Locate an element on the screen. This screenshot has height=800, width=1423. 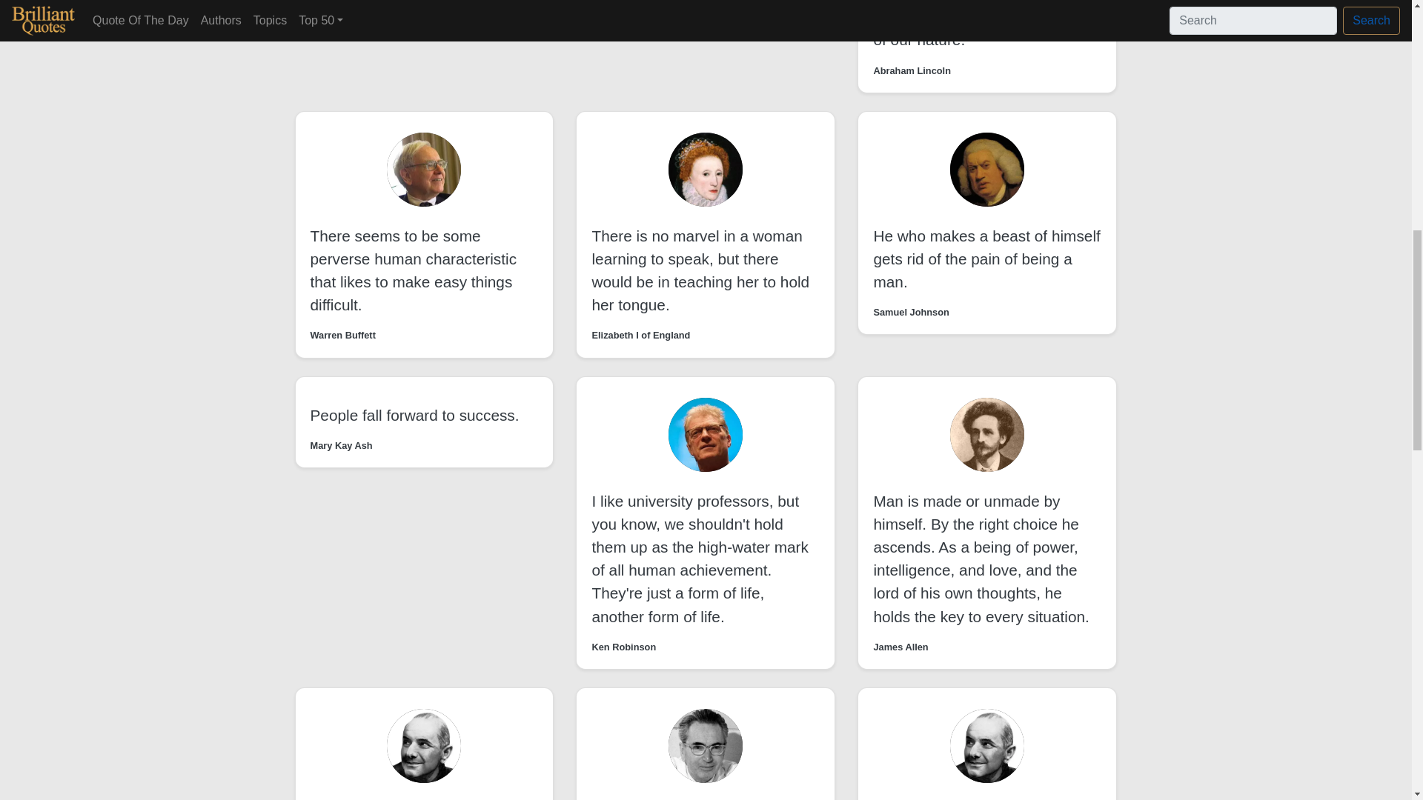
Ken Robinson is located at coordinates (624, 647).